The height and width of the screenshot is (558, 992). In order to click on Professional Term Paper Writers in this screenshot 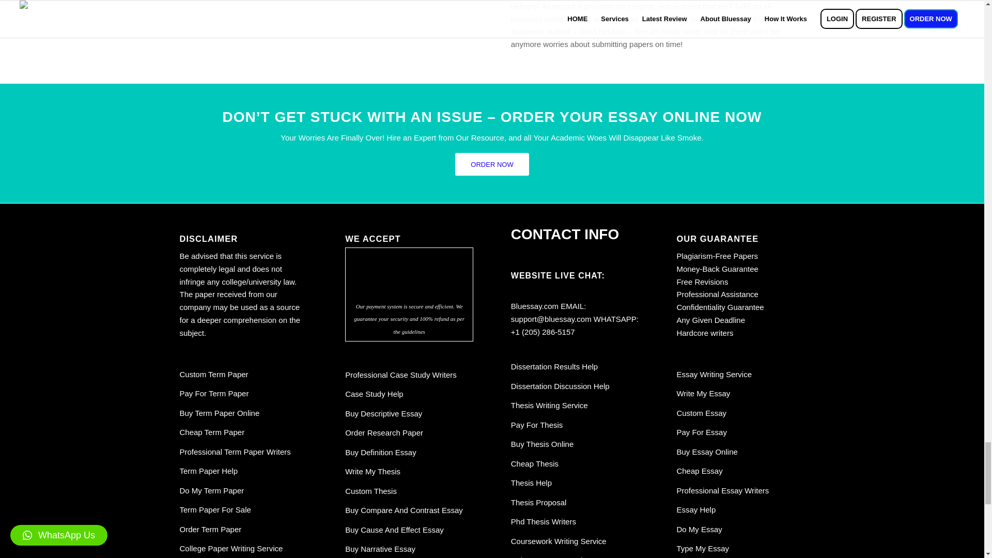, I will do `click(235, 452)`.